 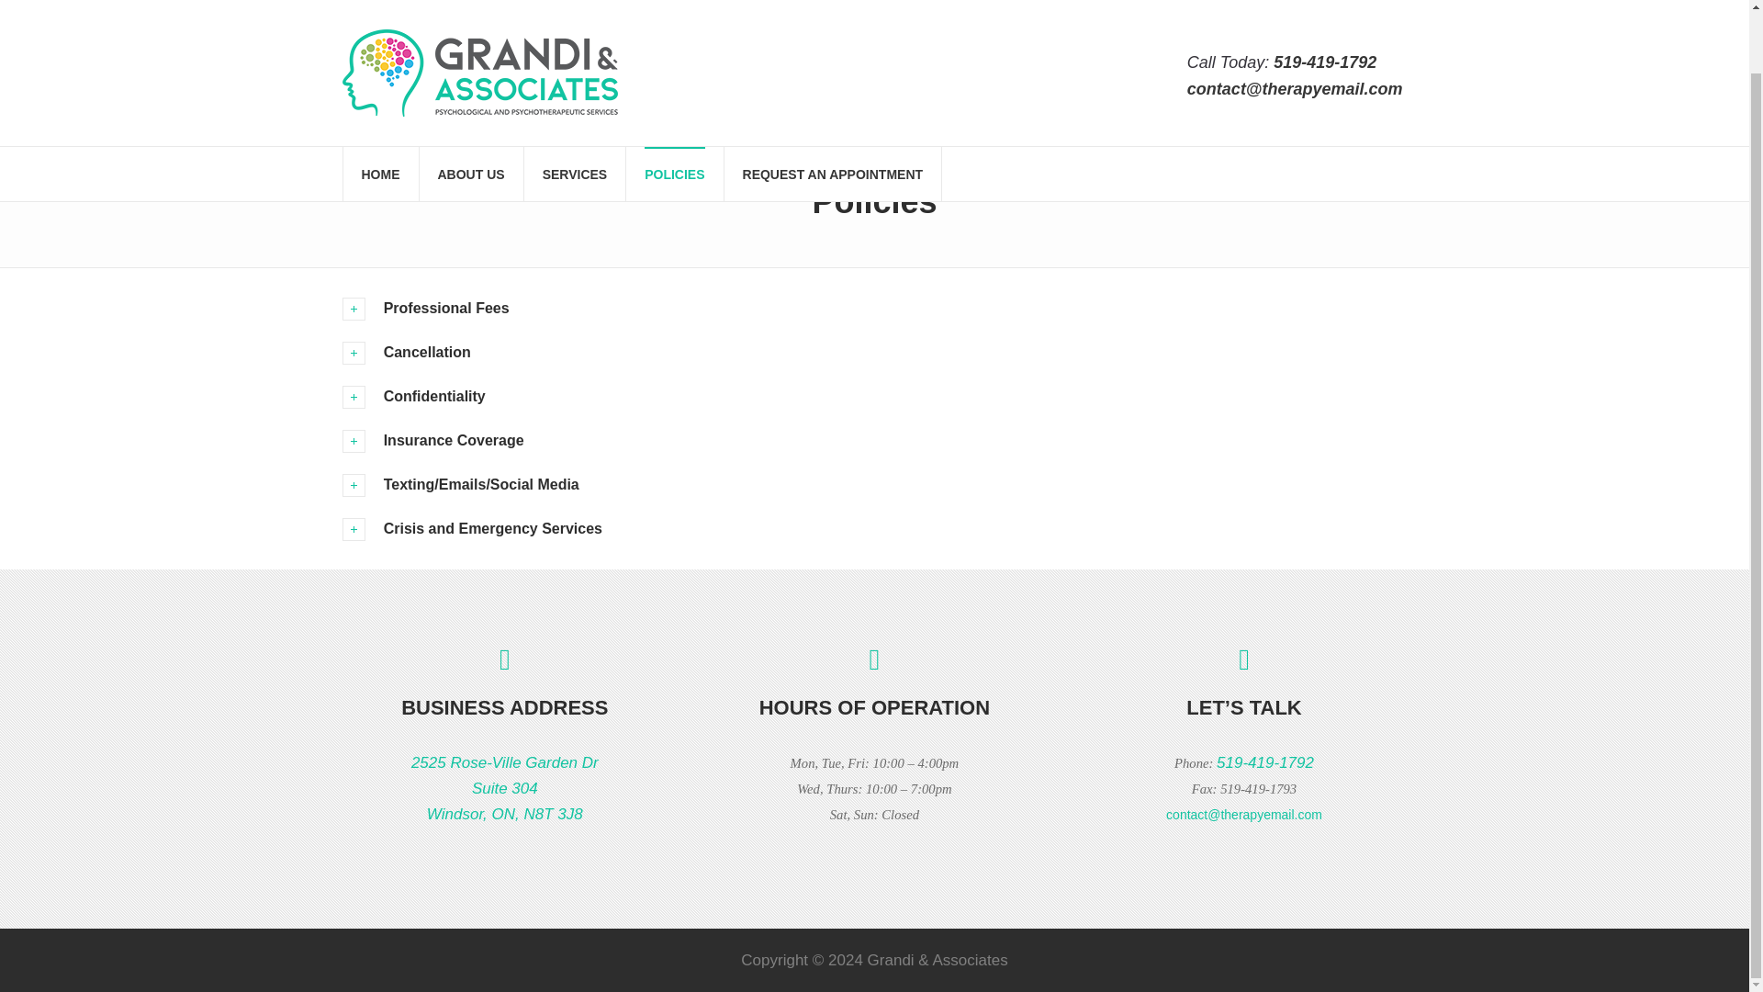 What do you see at coordinates (874, 309) in the screenshot?
I see `Professional Fees` at bounding box center [874, 309].